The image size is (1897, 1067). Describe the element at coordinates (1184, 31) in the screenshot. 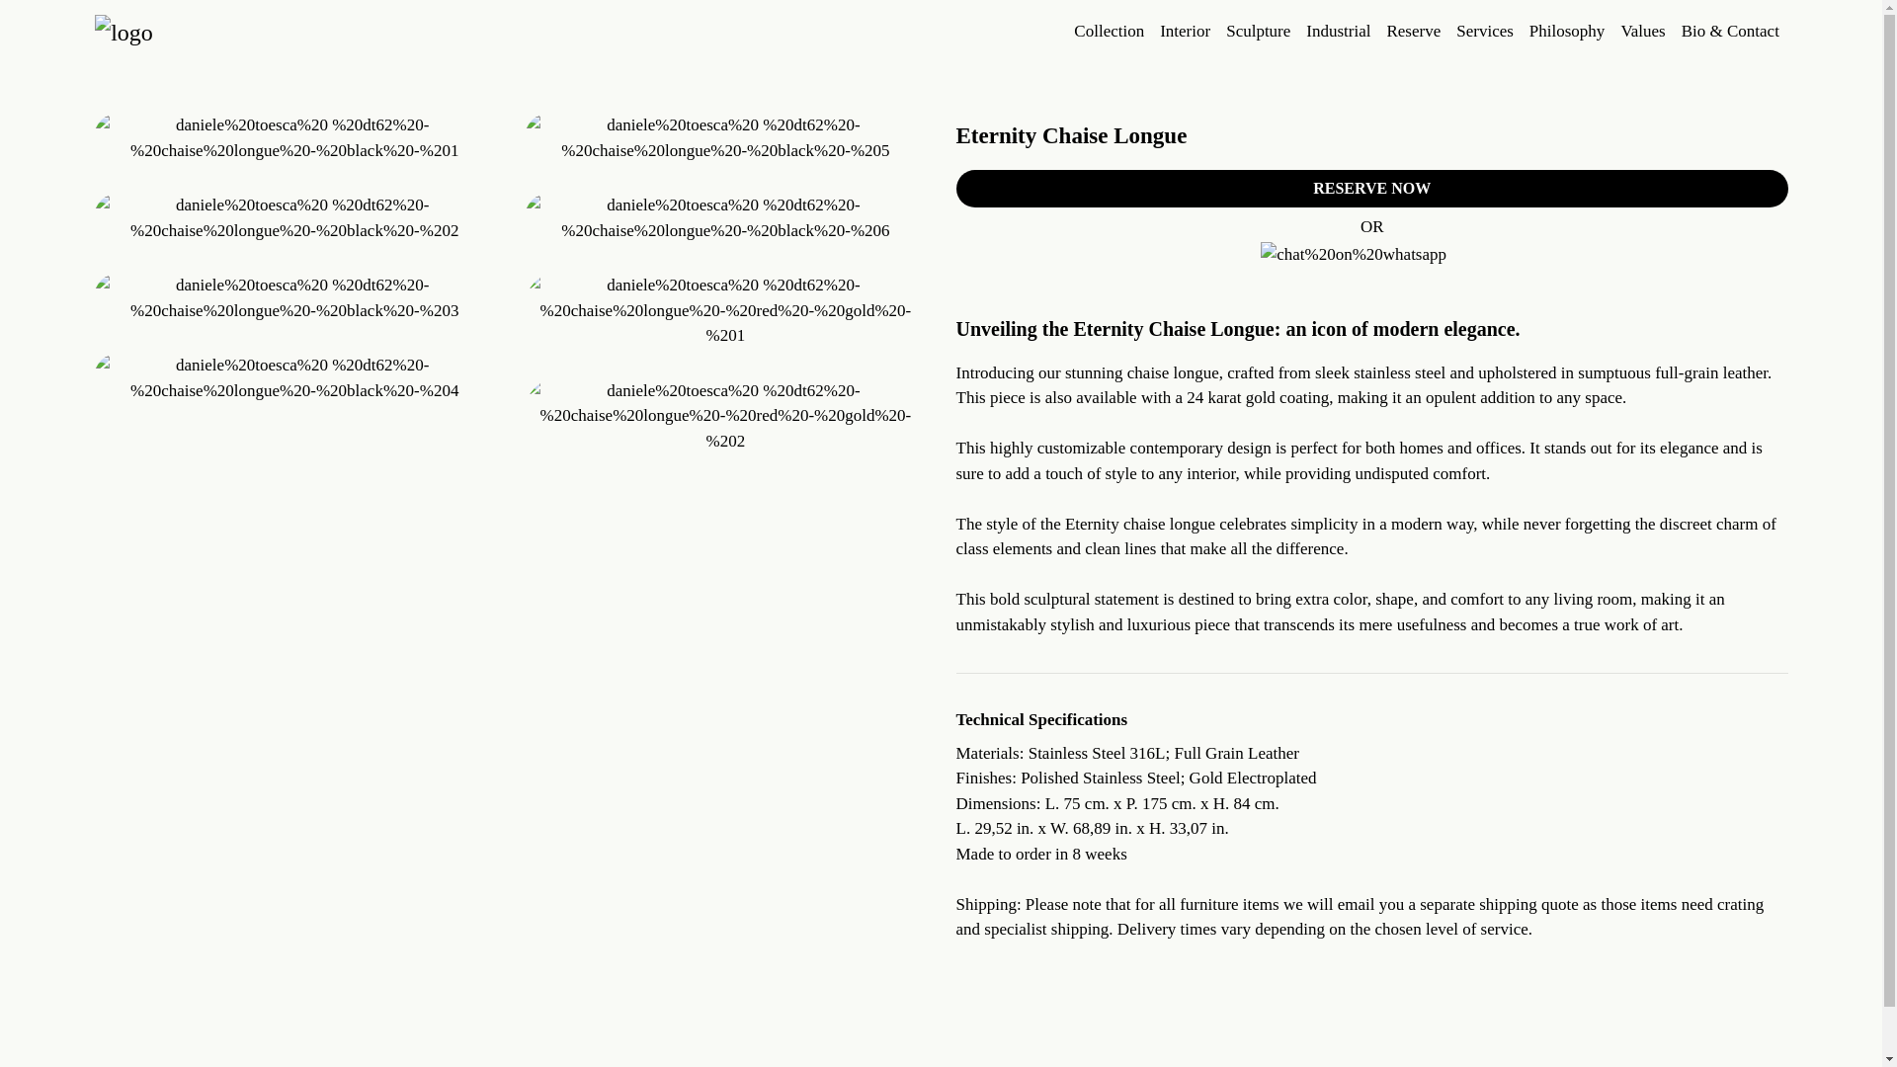

I see `Interior` at that location.